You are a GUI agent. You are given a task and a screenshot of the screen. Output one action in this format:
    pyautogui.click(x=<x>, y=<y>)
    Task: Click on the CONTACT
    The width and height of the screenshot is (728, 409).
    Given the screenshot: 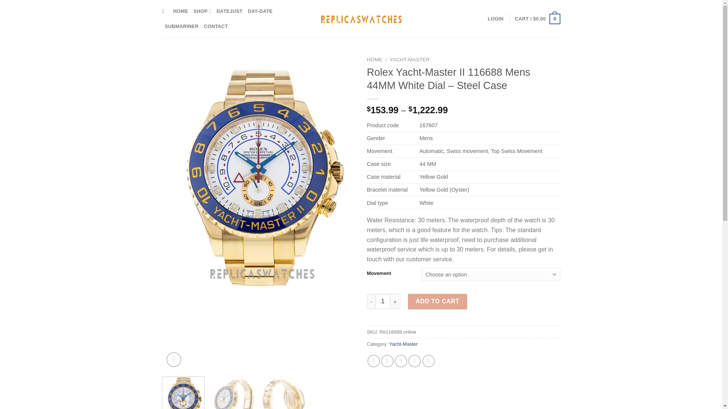 What is the action you would take?
    pyautogui.click(x=215, y=26)
    